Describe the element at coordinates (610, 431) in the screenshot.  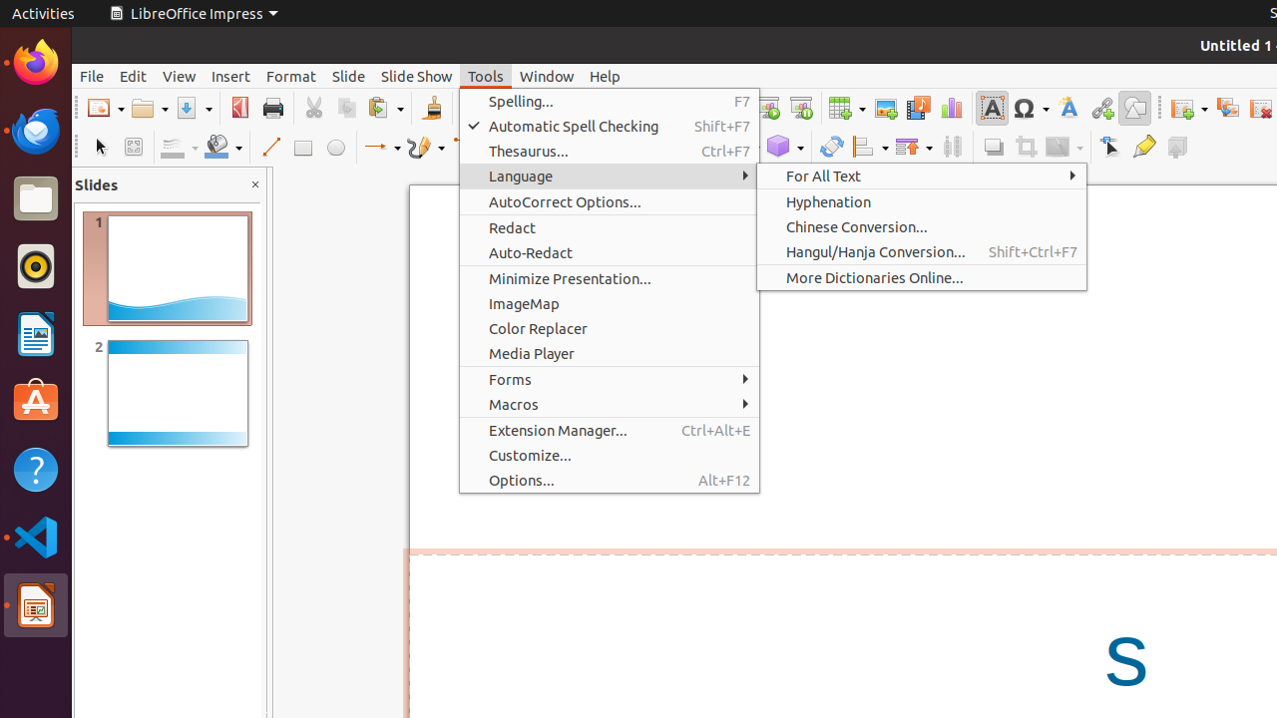
I see `Extension Manager...` at that location.